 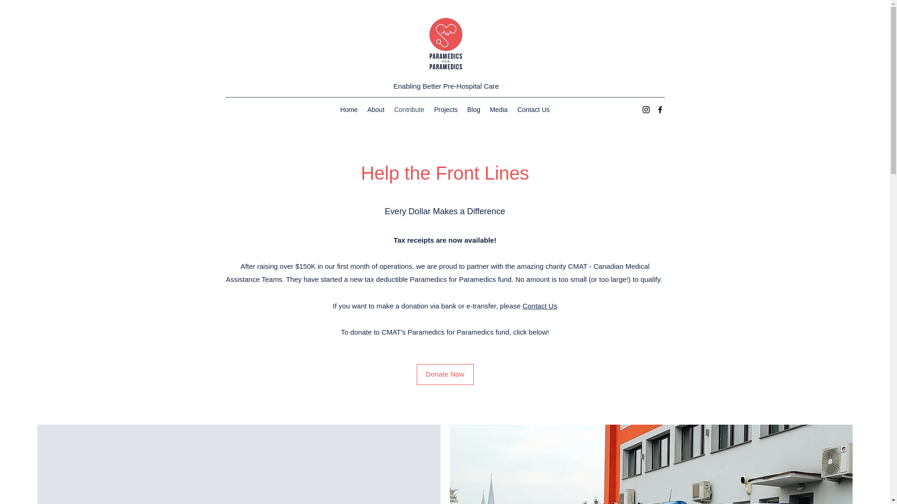 I want to click on Contact Us, so click(x=539, y=306).